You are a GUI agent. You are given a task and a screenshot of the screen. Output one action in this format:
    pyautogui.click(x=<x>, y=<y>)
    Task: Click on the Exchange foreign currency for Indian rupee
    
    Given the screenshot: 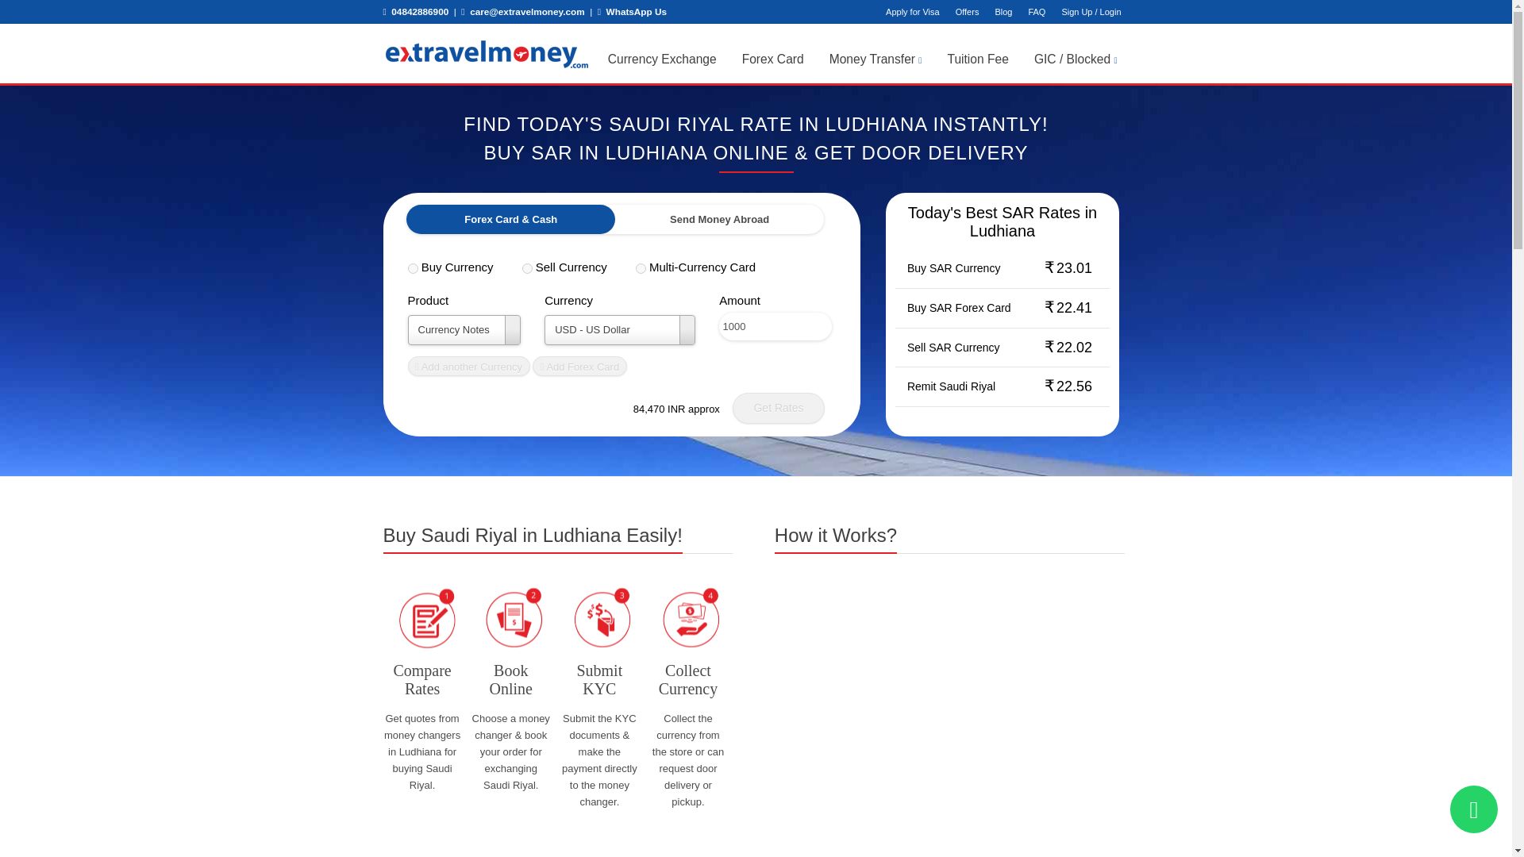 What is the action you would take?
    pyautogui.click(x=573, y=267)
    